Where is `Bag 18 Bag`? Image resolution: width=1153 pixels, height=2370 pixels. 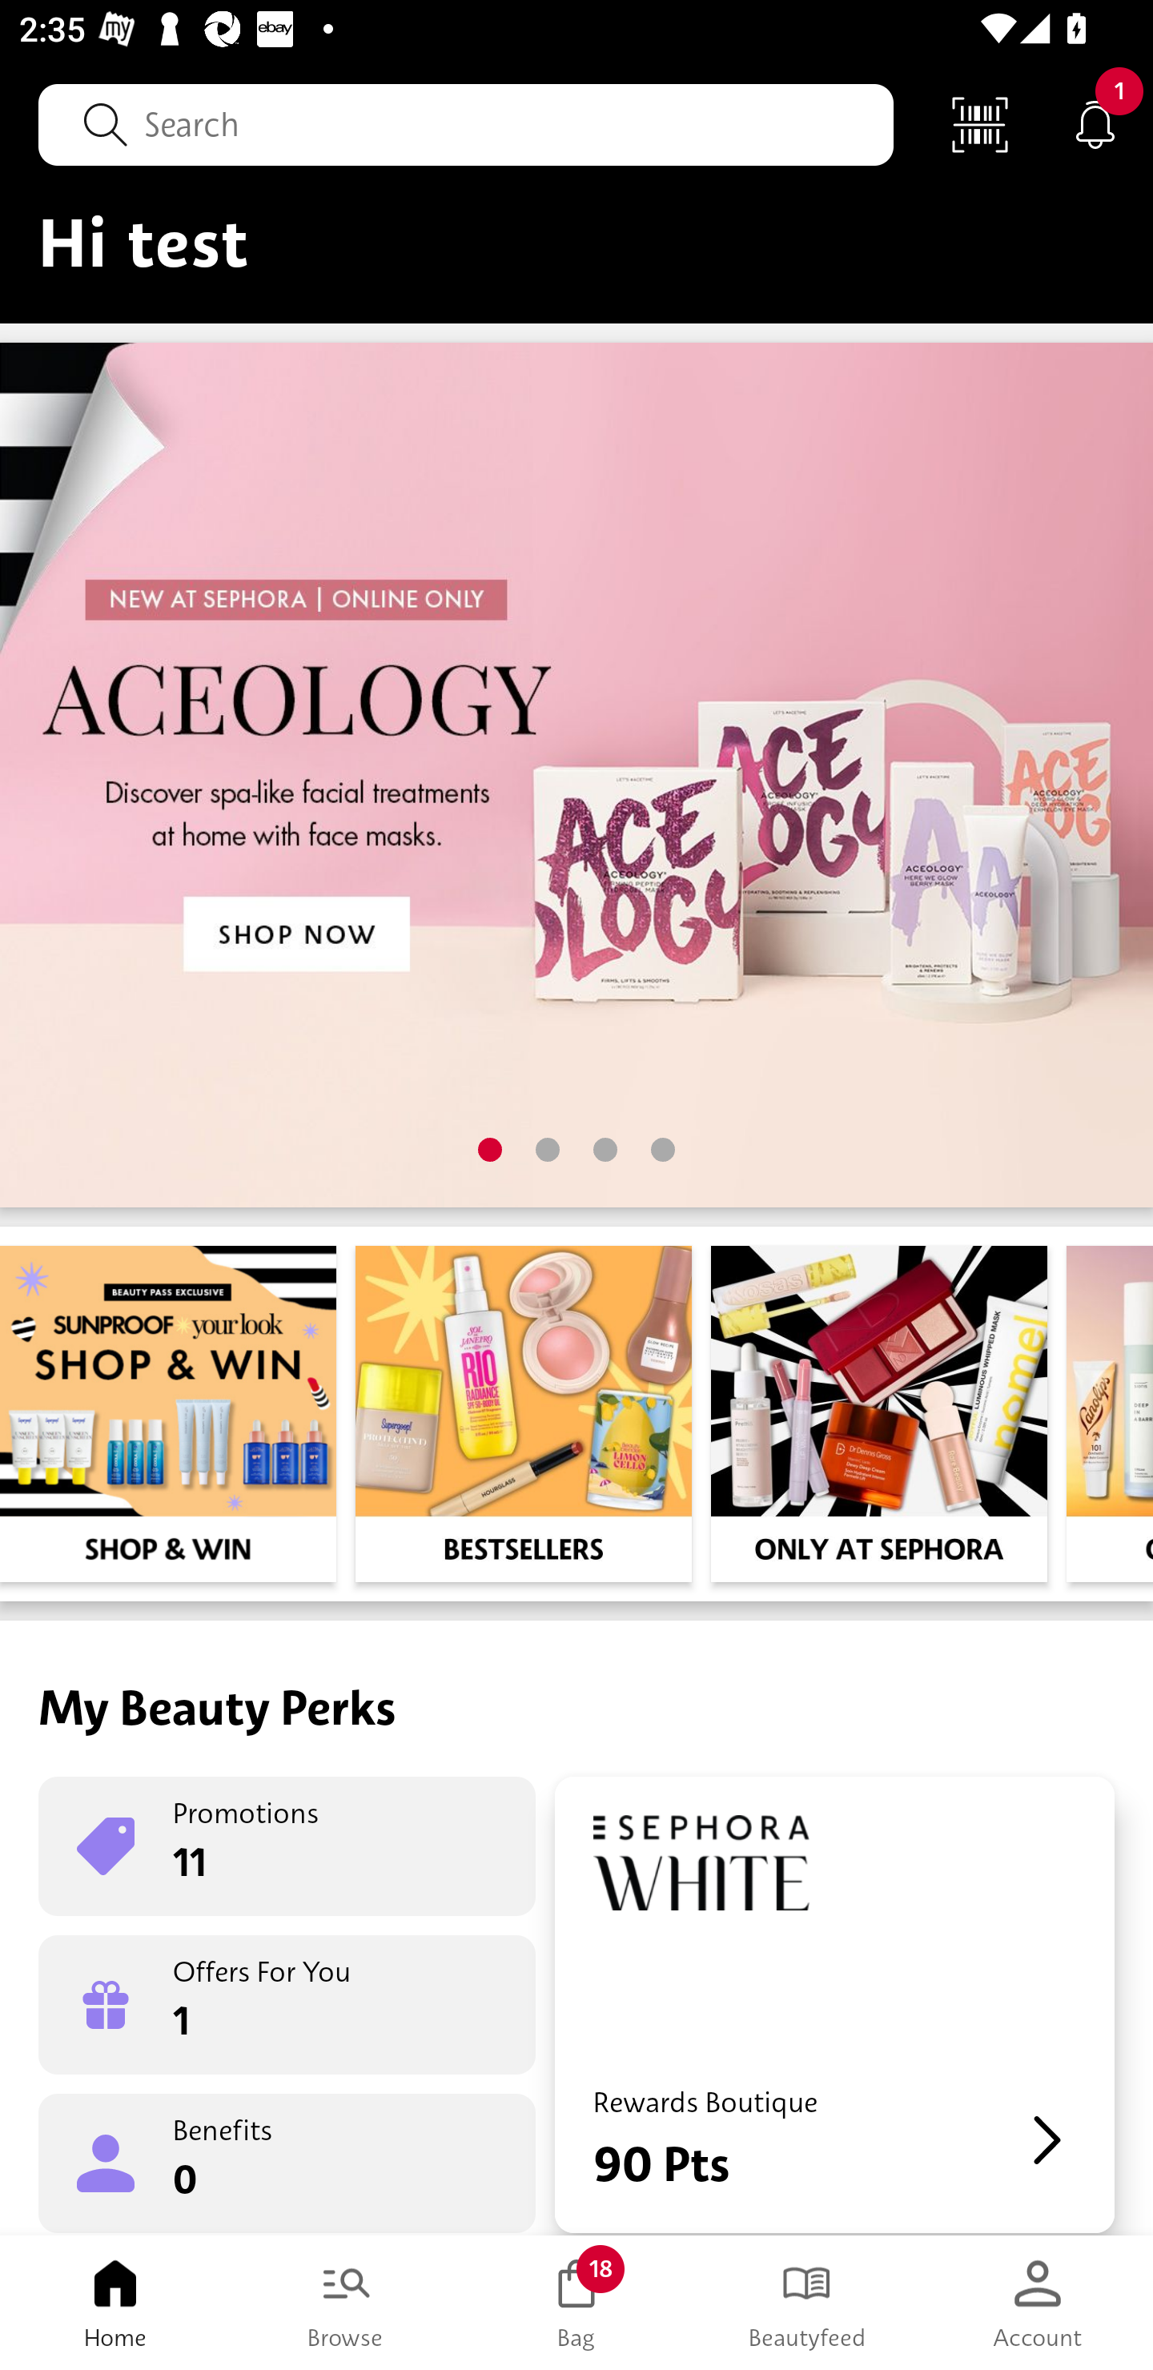 Bag 18 Bag is located at coordinates (576, 2303).